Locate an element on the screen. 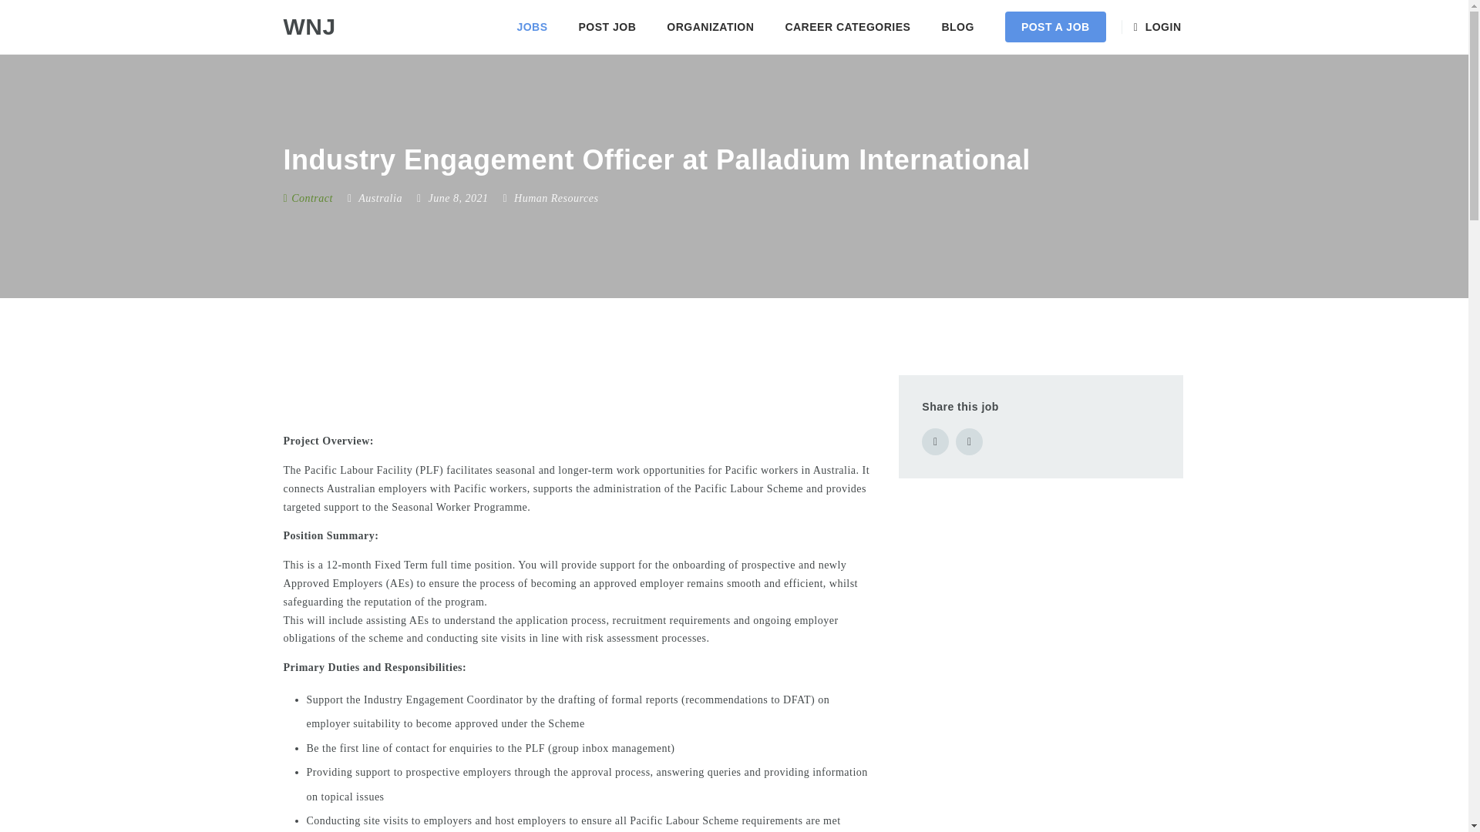 This screenshot has height=832, width=1480. BLOG is located at coordinates (957, 27).